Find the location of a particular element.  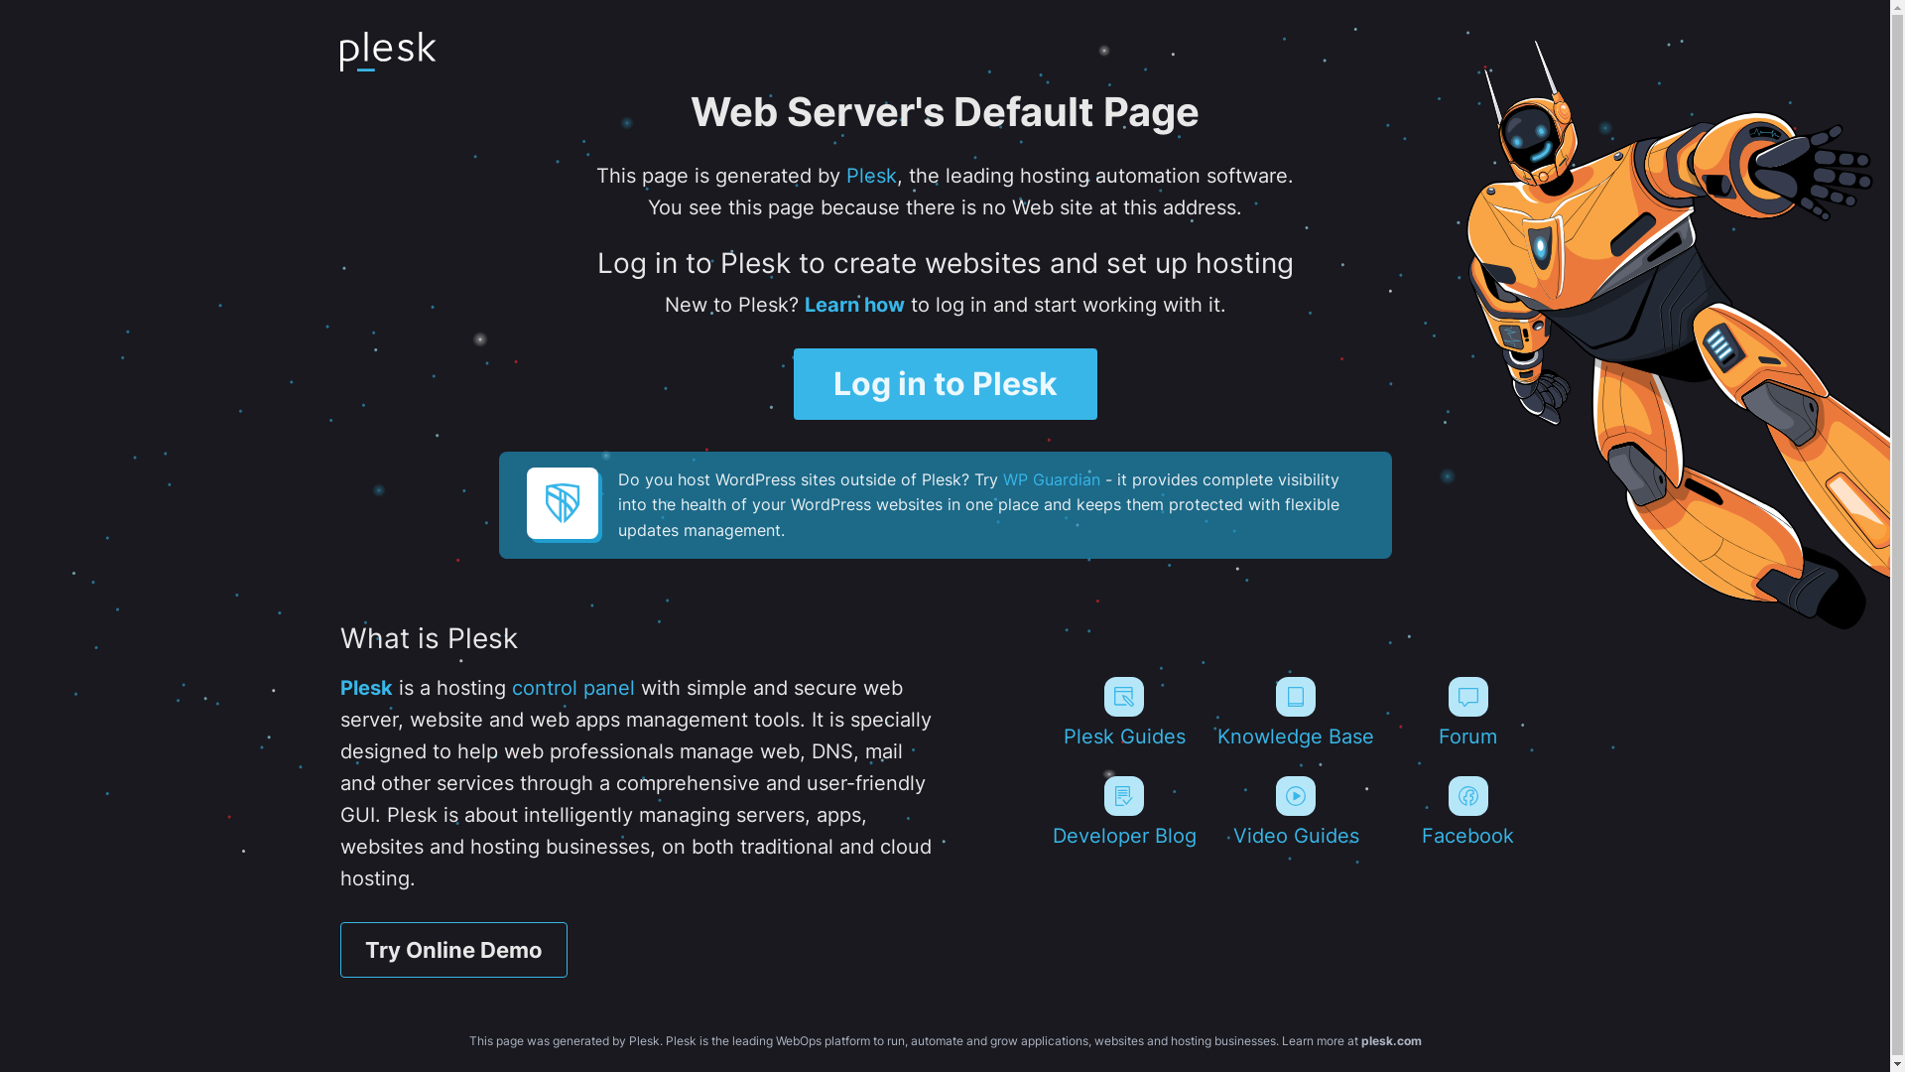

Learn how is located at coordinates (853, 305).